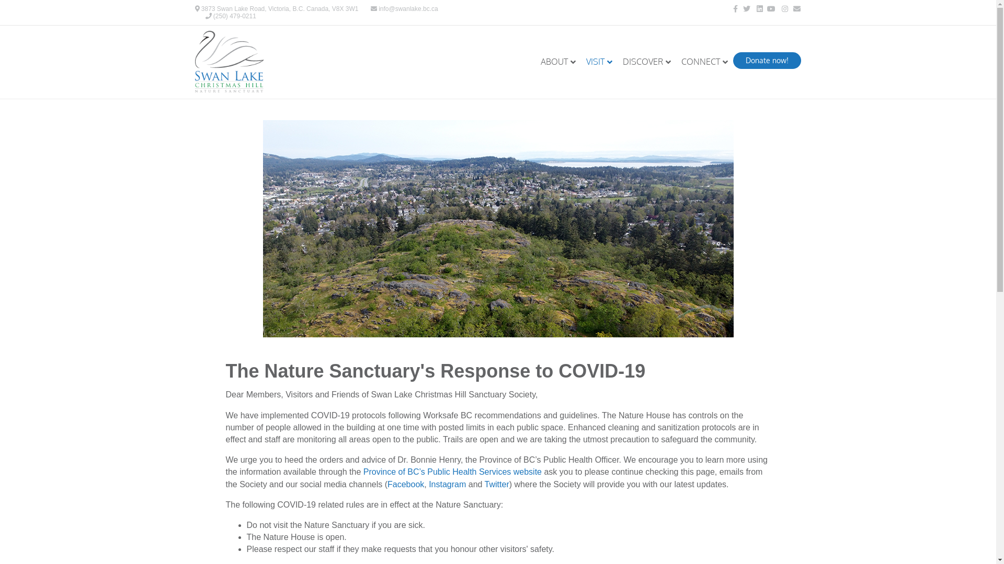 This screenshot has width=1004, height=564. What do you see at coordinates (756, 8) in the screenshot?
I see `Linkedin` at bounding box center [756, 8].